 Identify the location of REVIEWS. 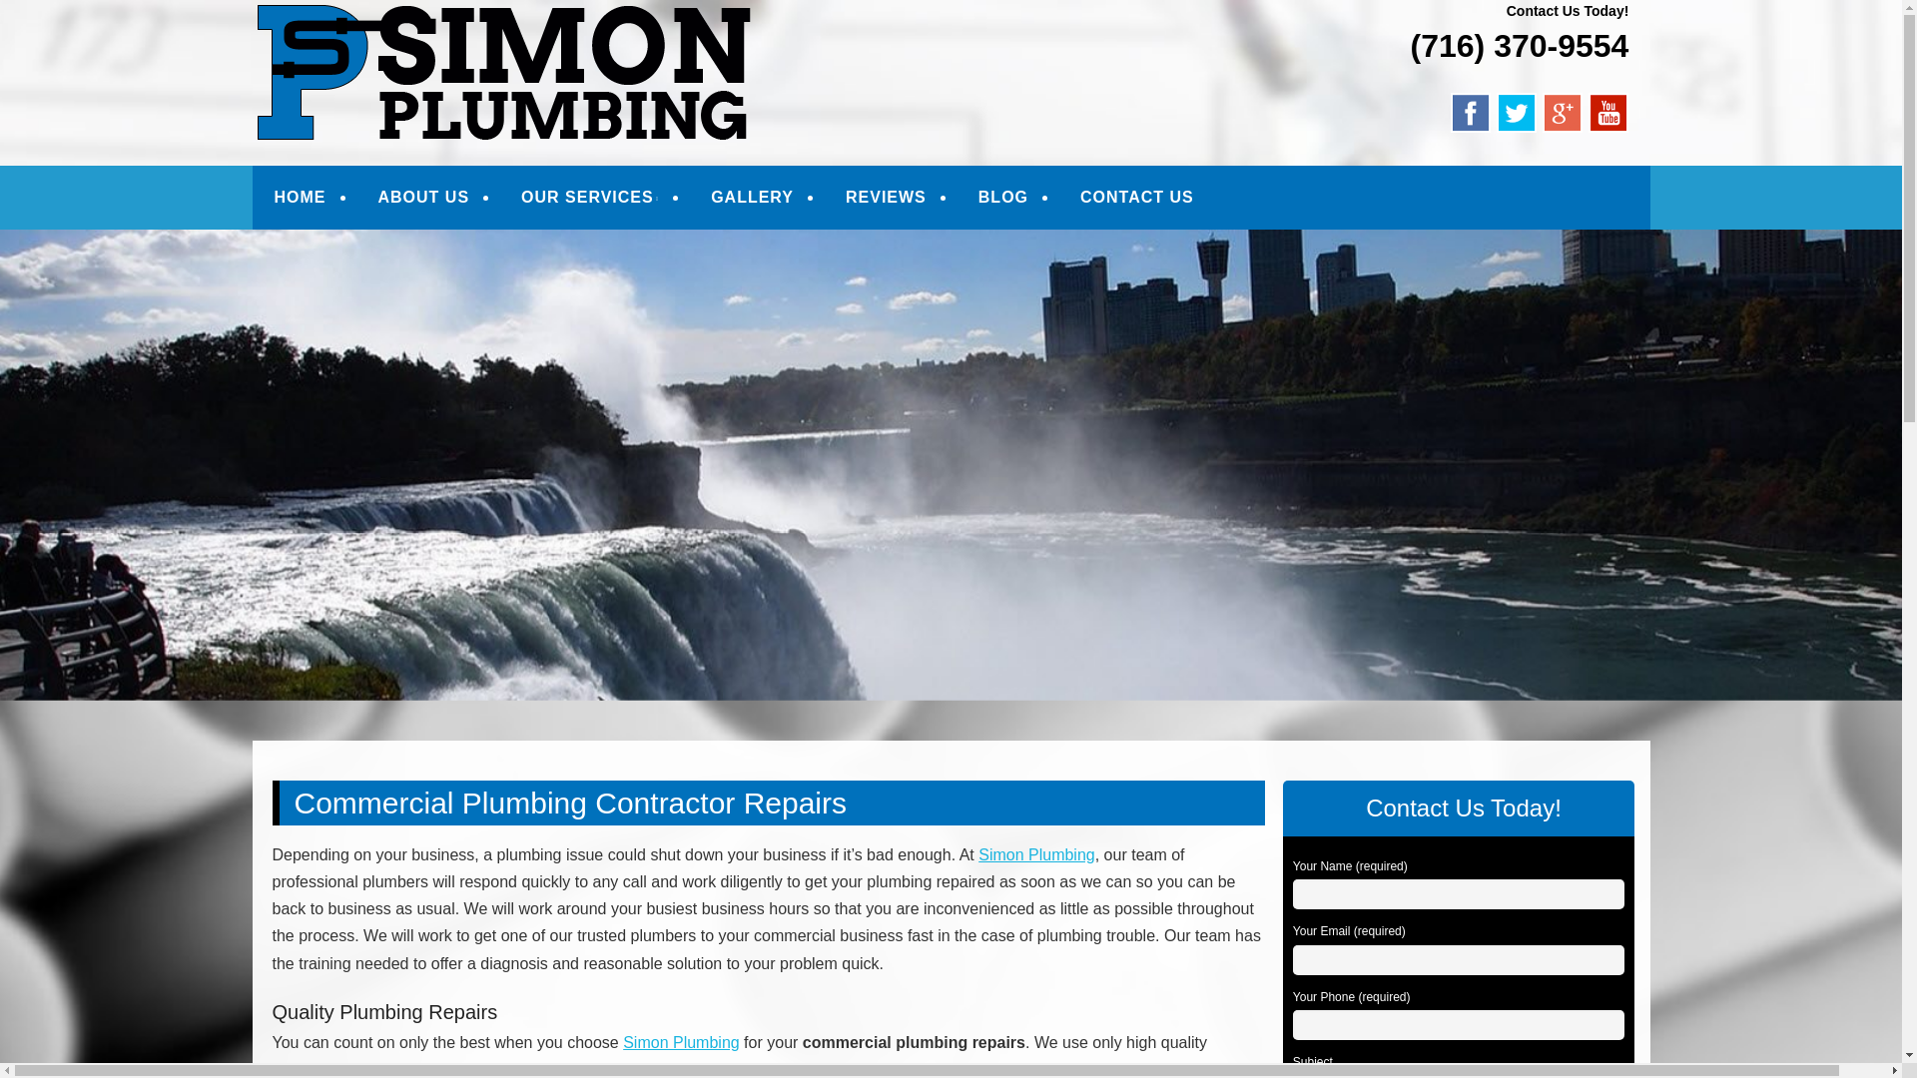
(887, 198).